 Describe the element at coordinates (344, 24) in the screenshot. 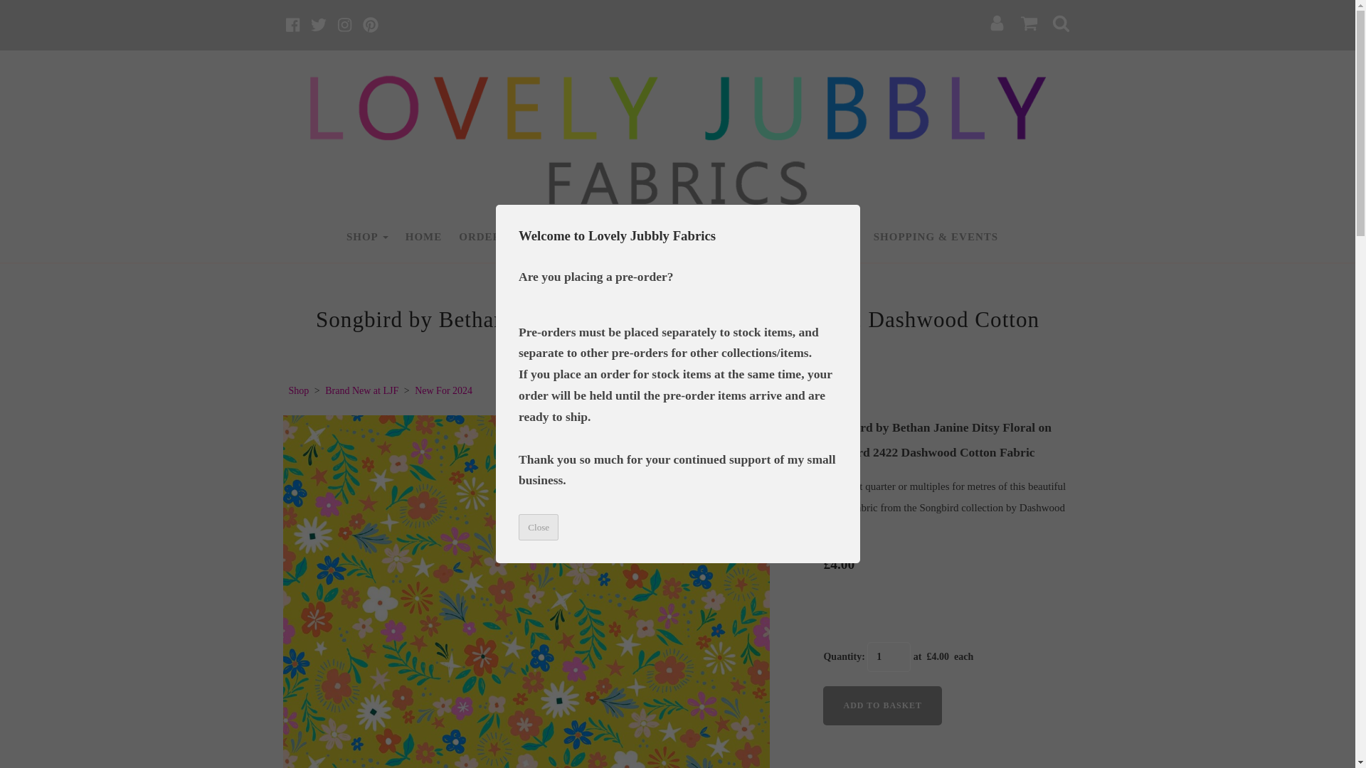

I see `instagram` at that location.